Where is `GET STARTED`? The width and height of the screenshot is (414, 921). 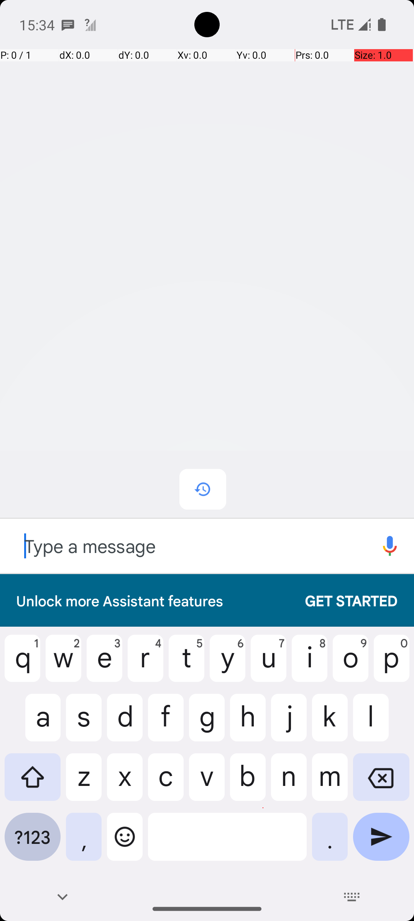 GET STARTED is located at coordinates (343, 600).